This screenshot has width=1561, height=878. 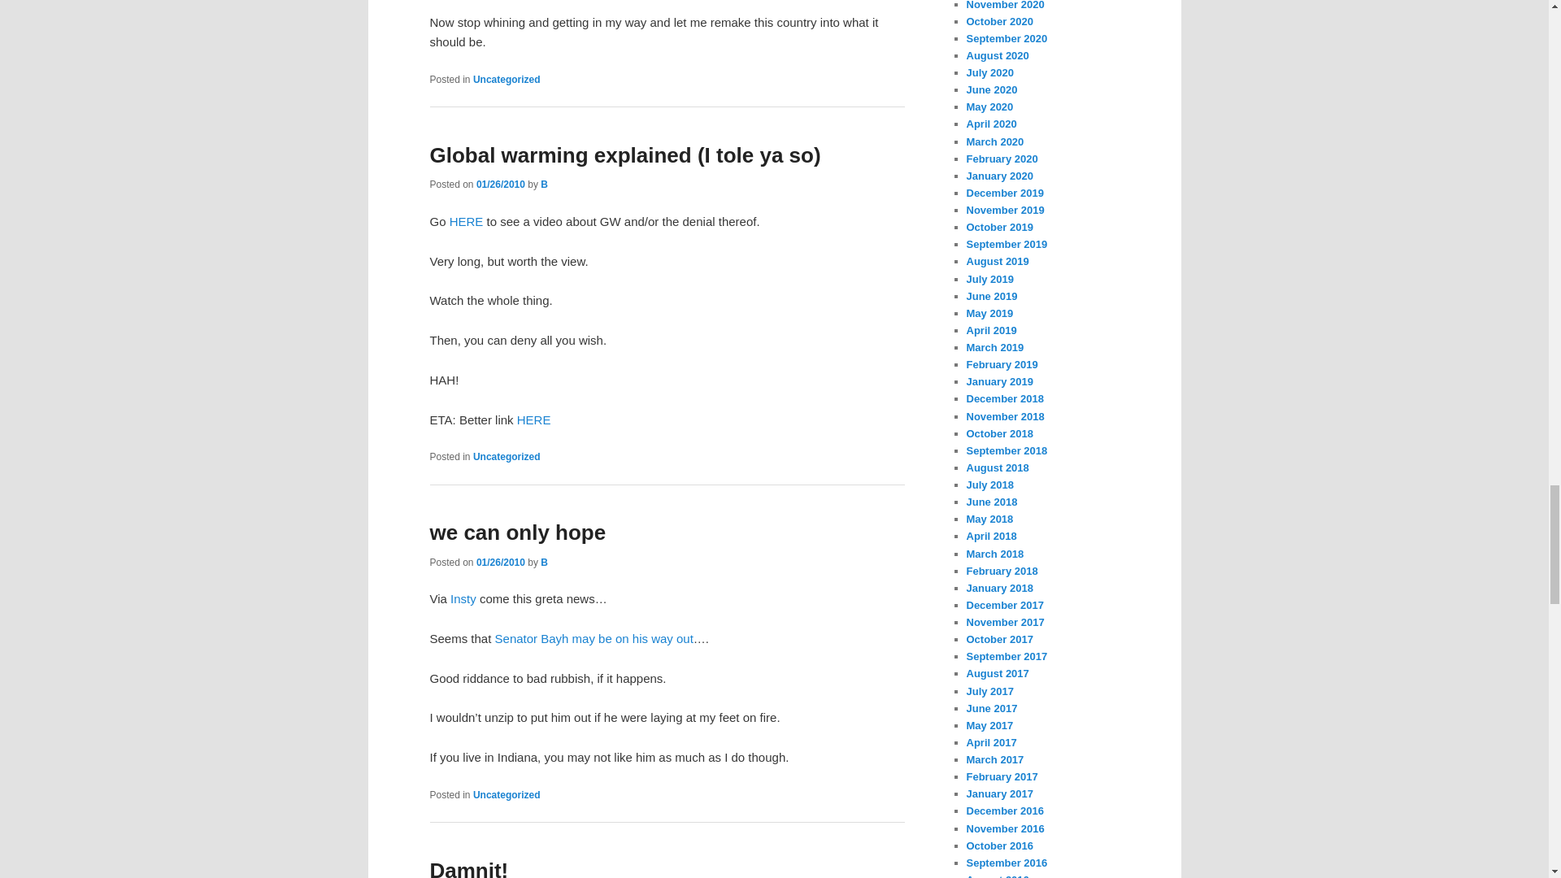 I want to click on Uncategorized, so click(x=506, y=79).